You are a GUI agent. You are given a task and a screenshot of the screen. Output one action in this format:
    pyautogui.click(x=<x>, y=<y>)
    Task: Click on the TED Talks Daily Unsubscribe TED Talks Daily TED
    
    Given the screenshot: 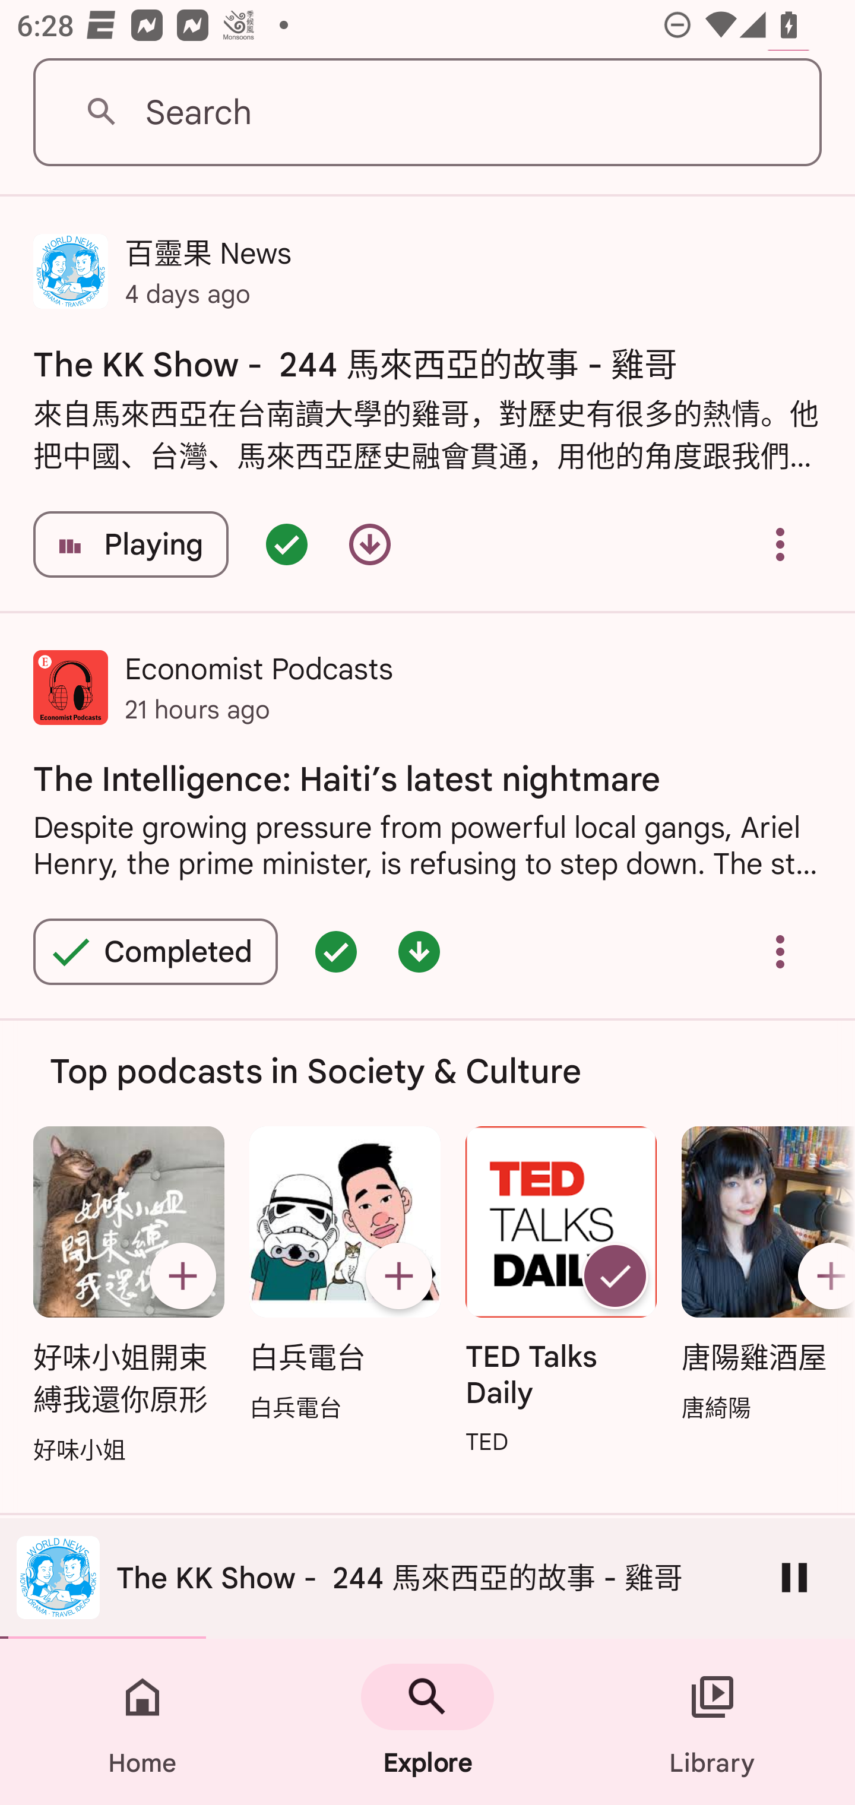 What is the action you would take?
    pyautogui.click(x=561, y=1292)
    